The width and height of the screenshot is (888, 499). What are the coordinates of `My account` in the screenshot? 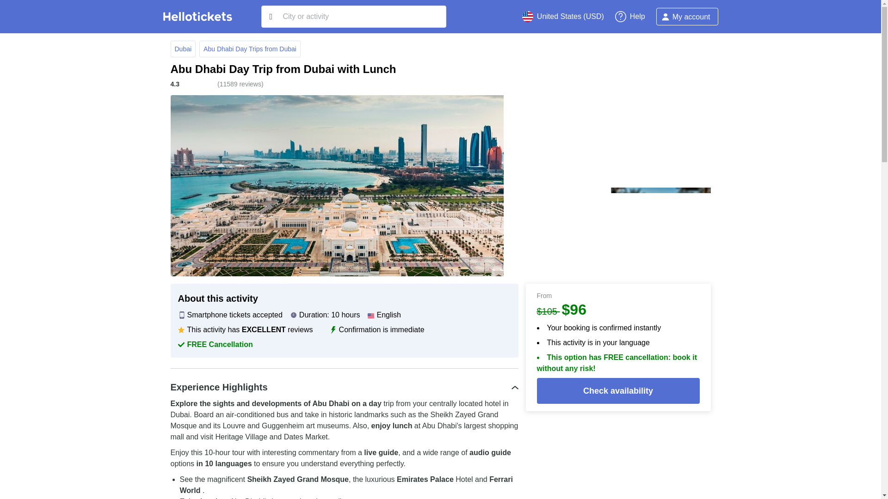 It's located at (687, 17).